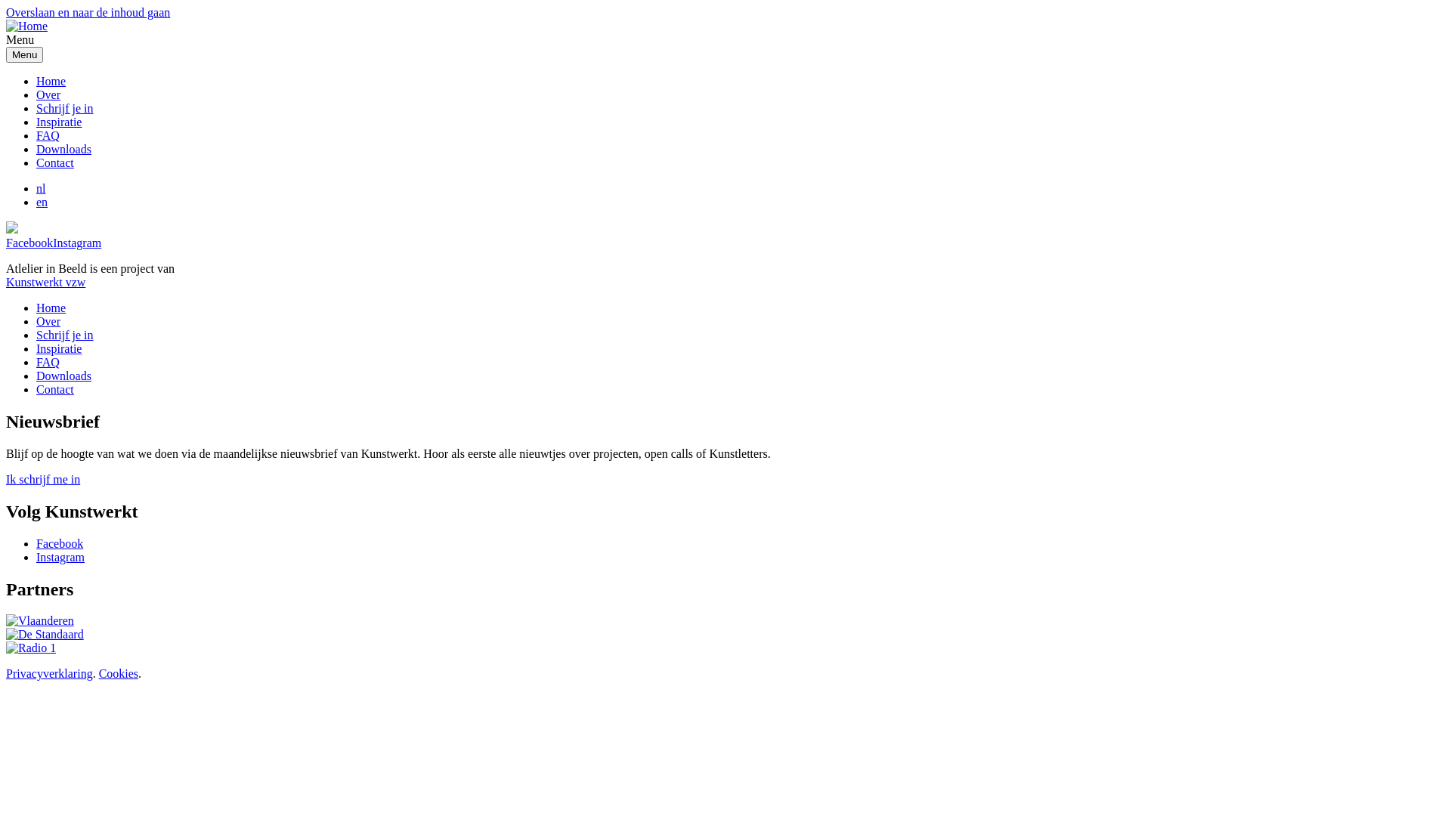  Describe the element at coordinates (59, 122) in the screenshot. I see `Inspiratie` at that location.